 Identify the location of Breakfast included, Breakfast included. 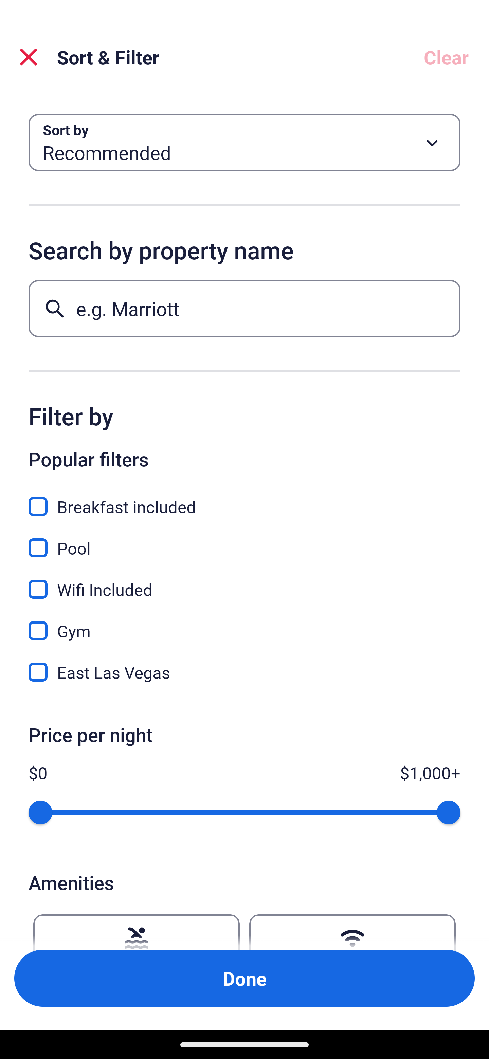
(244, 499).